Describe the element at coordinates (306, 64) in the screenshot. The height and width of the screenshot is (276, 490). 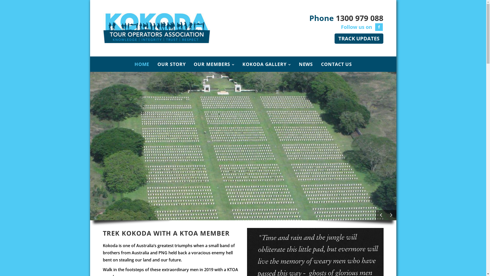
I see `NEWS` at that location.